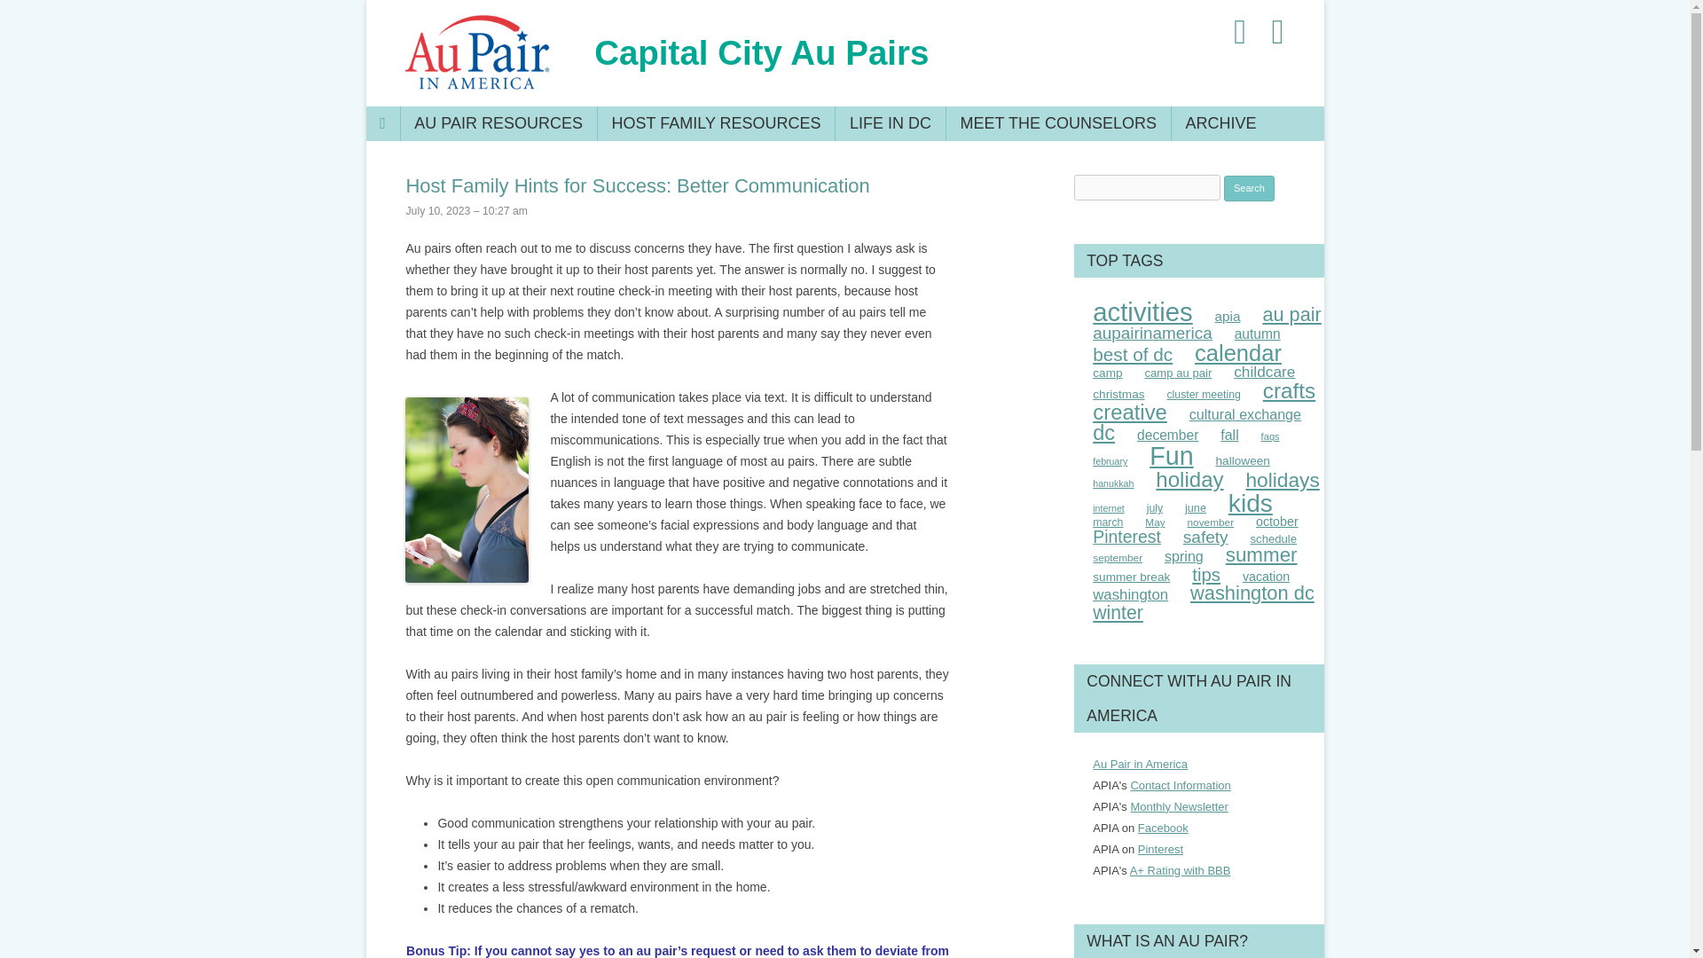 The width and height of the screenshot is (1703, 958). I want to click on camp, so click(1107, 373).